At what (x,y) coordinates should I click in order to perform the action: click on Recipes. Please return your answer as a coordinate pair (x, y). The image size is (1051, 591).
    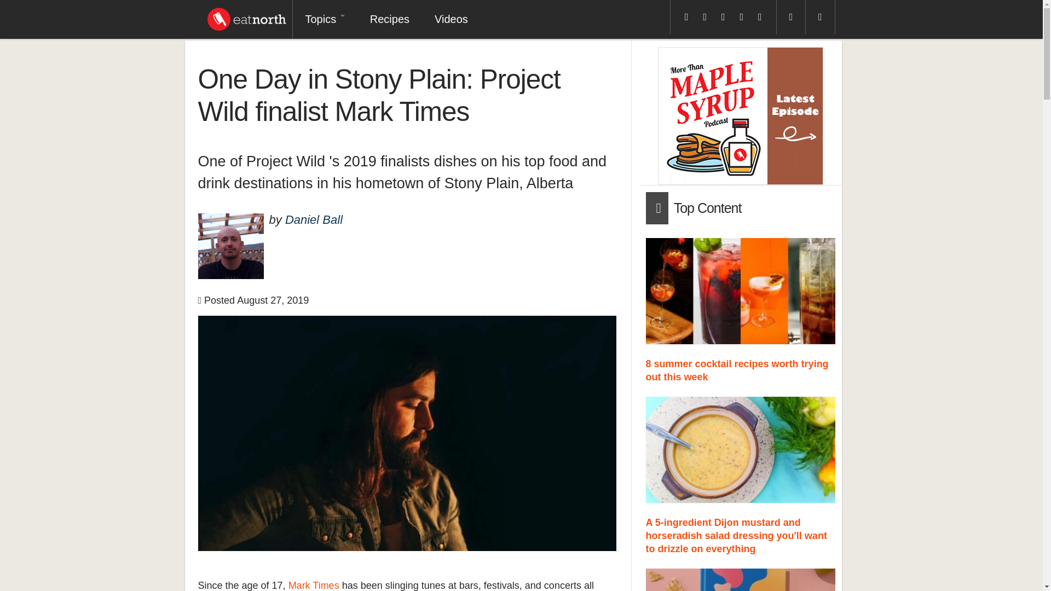
    Looking at the image, I should click on (389, 20).